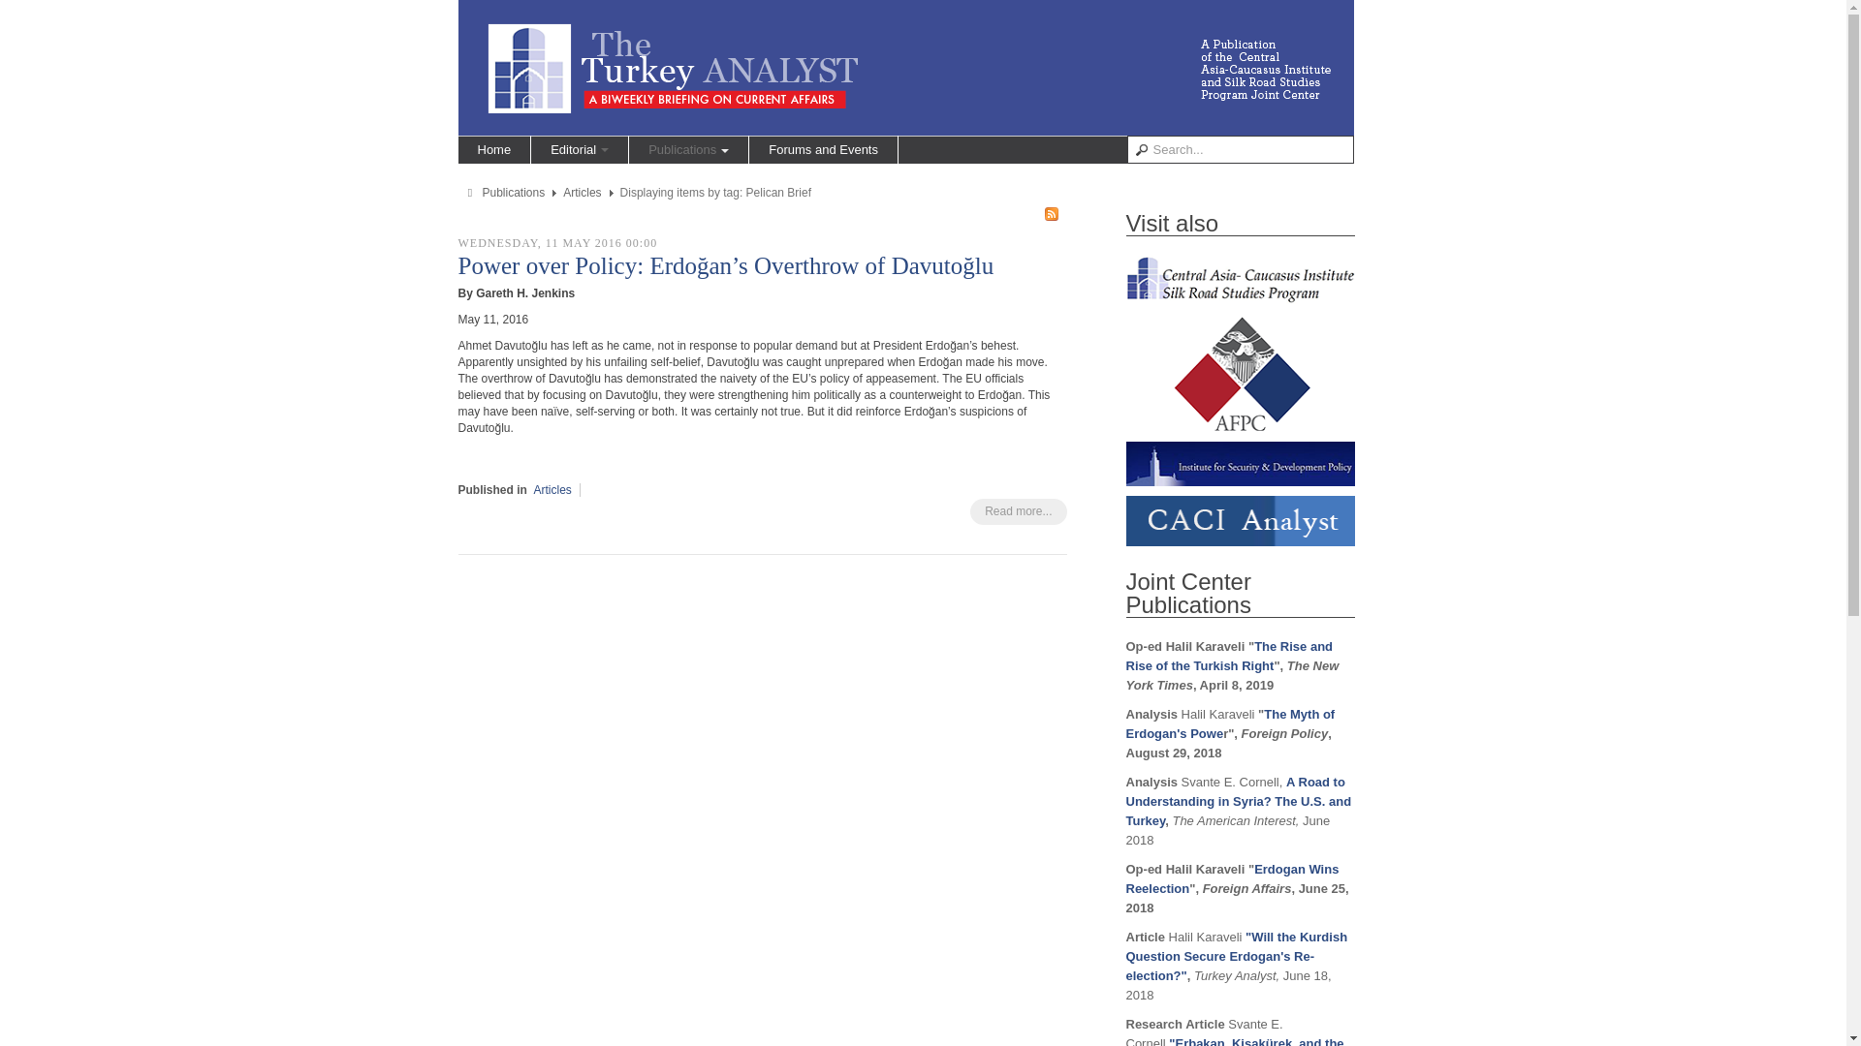 The image size is (1861, 1046). I want to click on Home, so click(494, 149).